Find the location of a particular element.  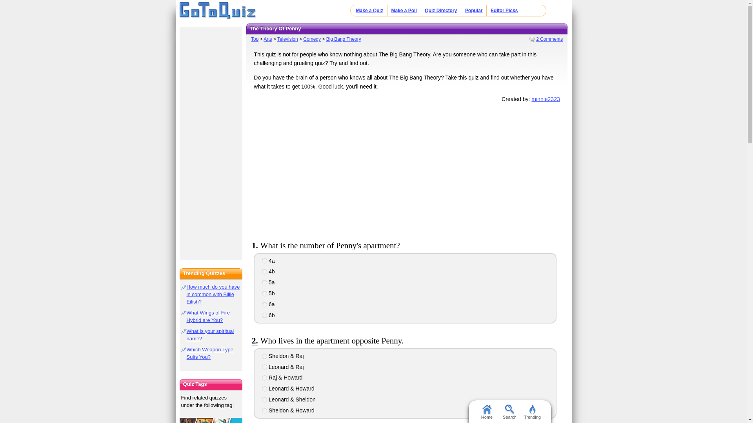

2 is located at coordinates (264, 367).